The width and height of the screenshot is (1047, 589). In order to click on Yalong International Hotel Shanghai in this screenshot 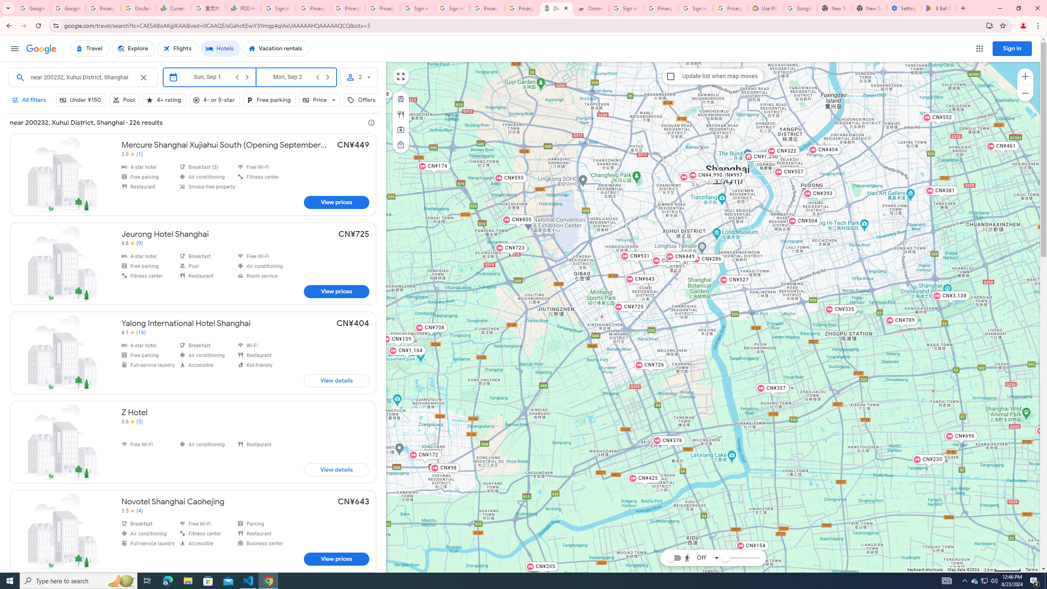, I will do `click(193, 353)`.